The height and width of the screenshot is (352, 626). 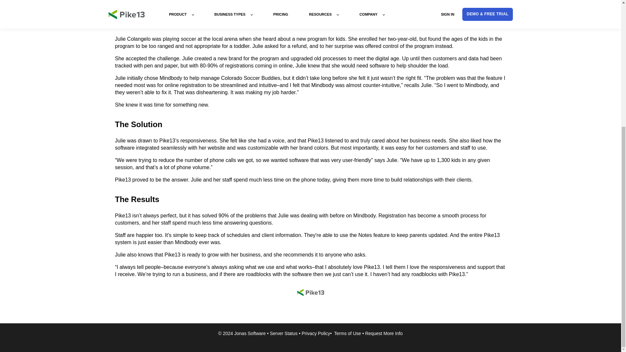 What do you see at coordinates (316, 333) in the screenshot?
I see `Privacy Policy` at bounding box center [316, 333].